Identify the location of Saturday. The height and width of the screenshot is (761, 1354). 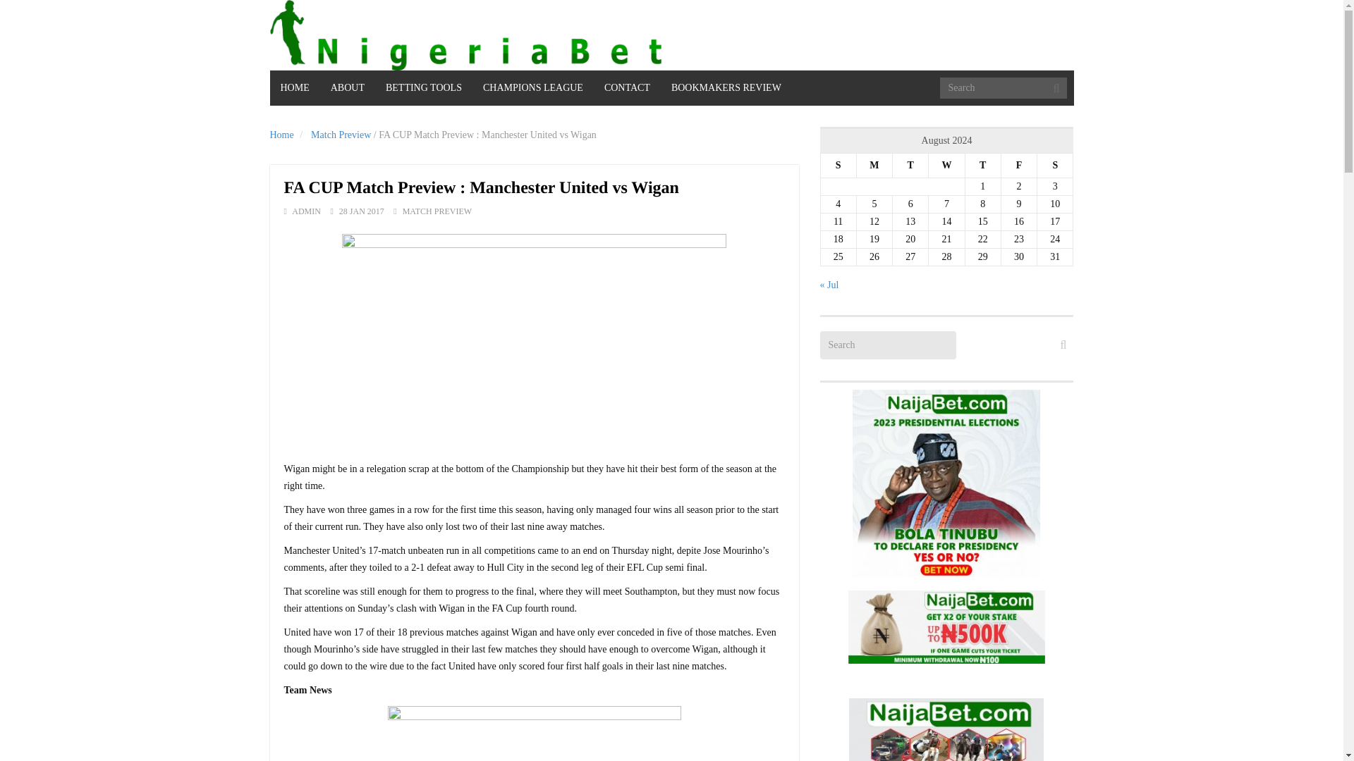
(1055, 166).